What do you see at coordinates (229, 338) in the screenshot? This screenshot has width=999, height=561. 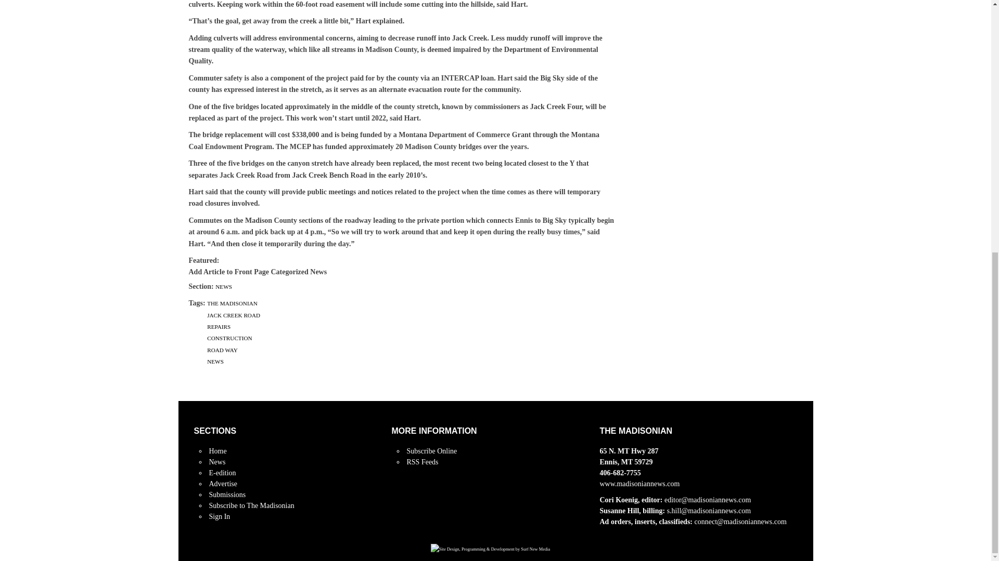 I see `CONSTRUCTION` at bounding box center [229, 338].